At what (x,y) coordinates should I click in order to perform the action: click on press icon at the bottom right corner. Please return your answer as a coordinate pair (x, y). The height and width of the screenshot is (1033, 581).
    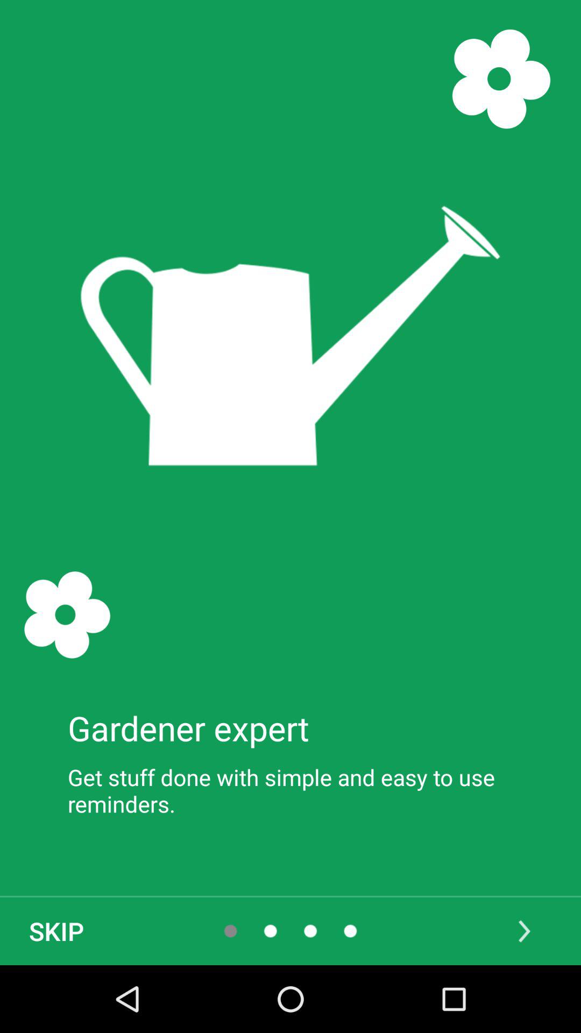
    Looking at the image, I should click on (525, 931).